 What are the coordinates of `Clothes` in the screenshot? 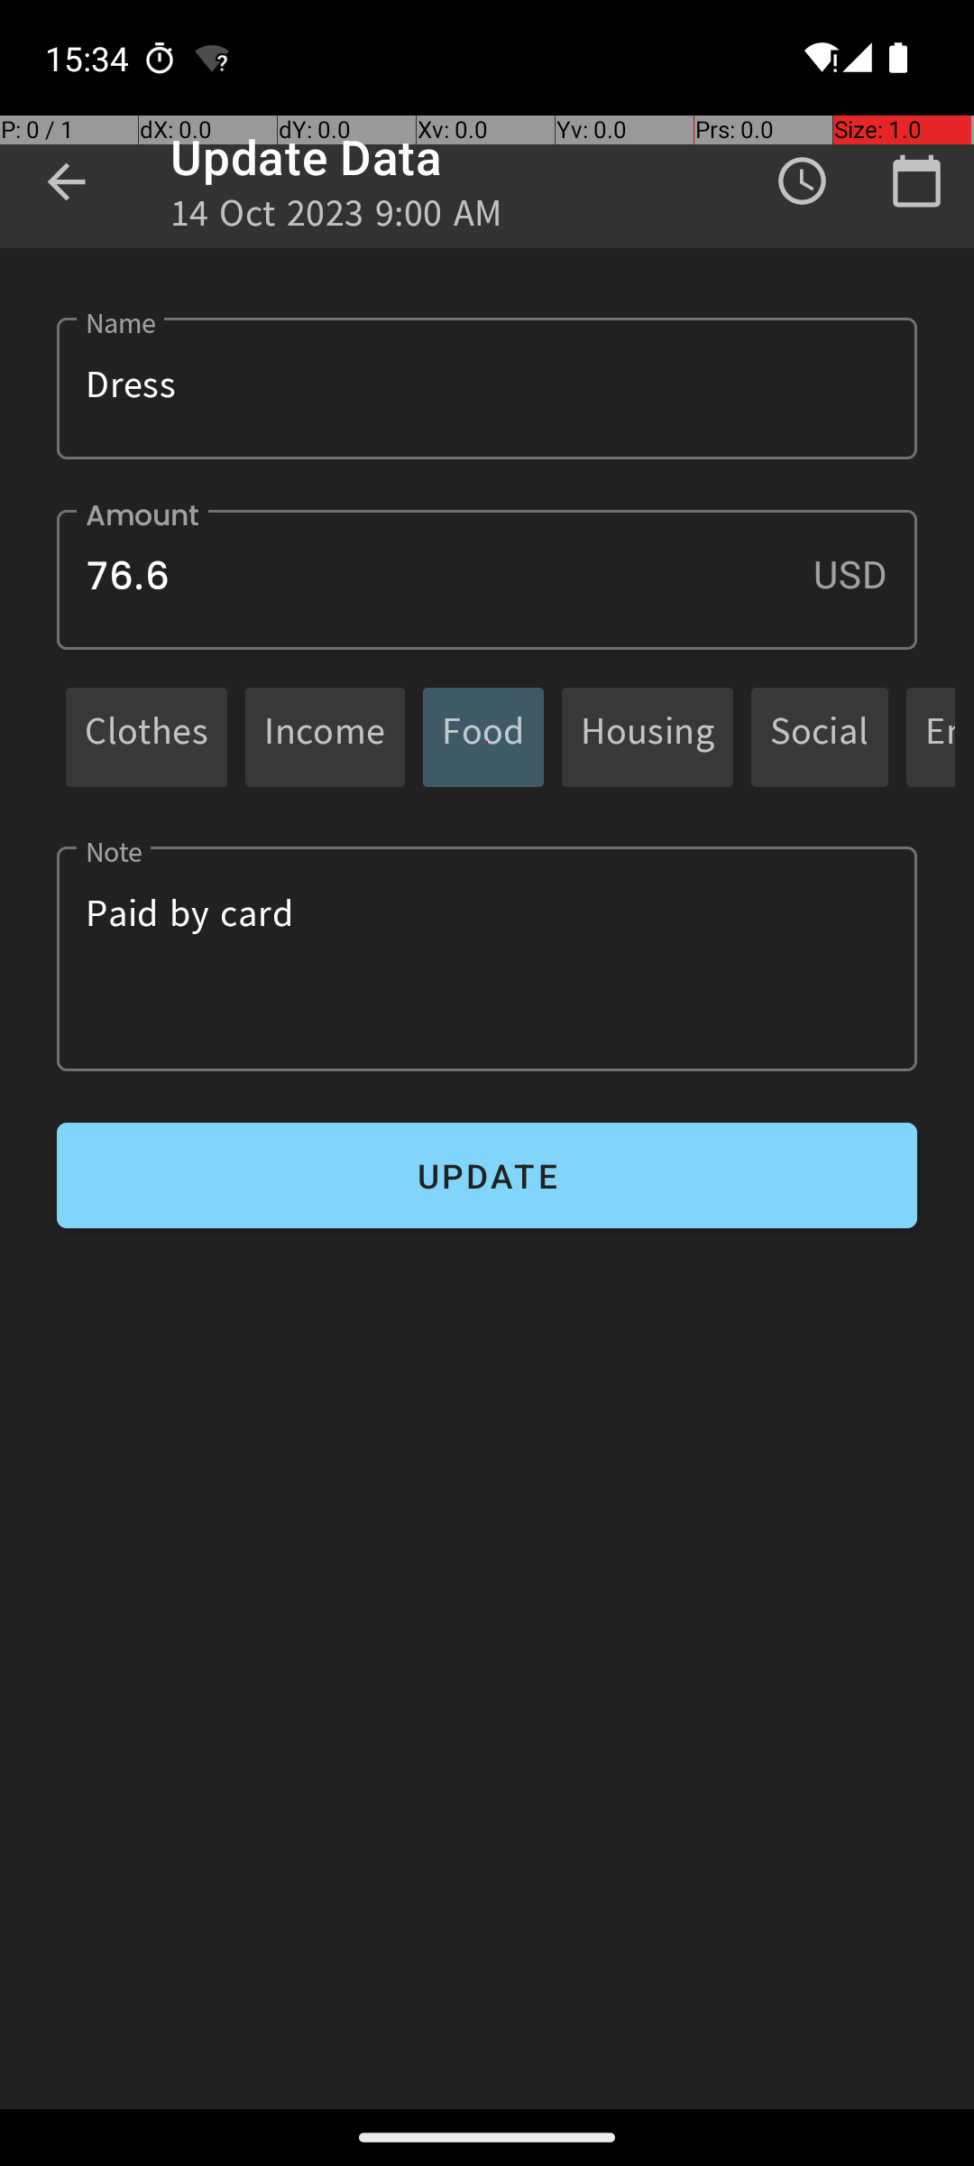 It's located at (146, 736).